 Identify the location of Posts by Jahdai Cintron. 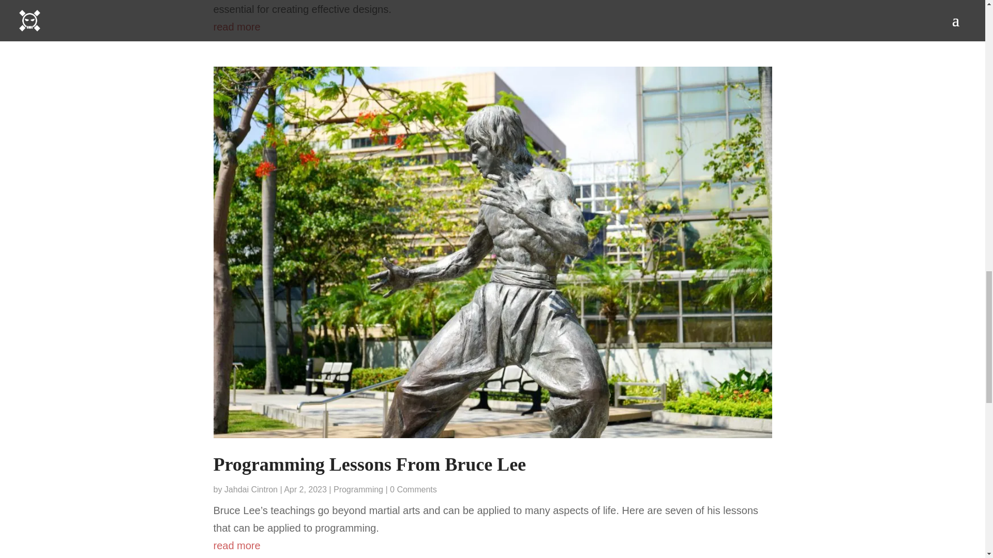
(251, 489).